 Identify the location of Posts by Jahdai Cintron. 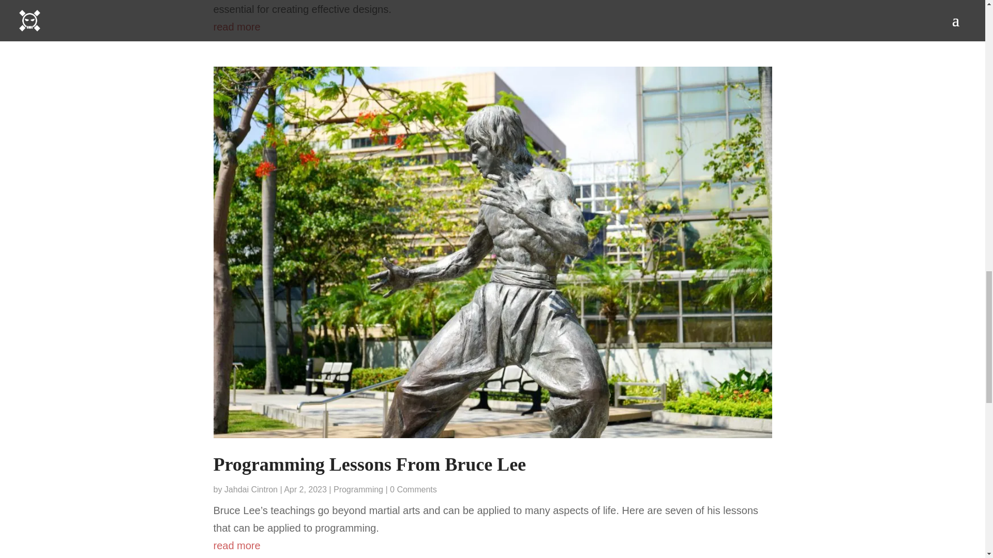
(251, 489).